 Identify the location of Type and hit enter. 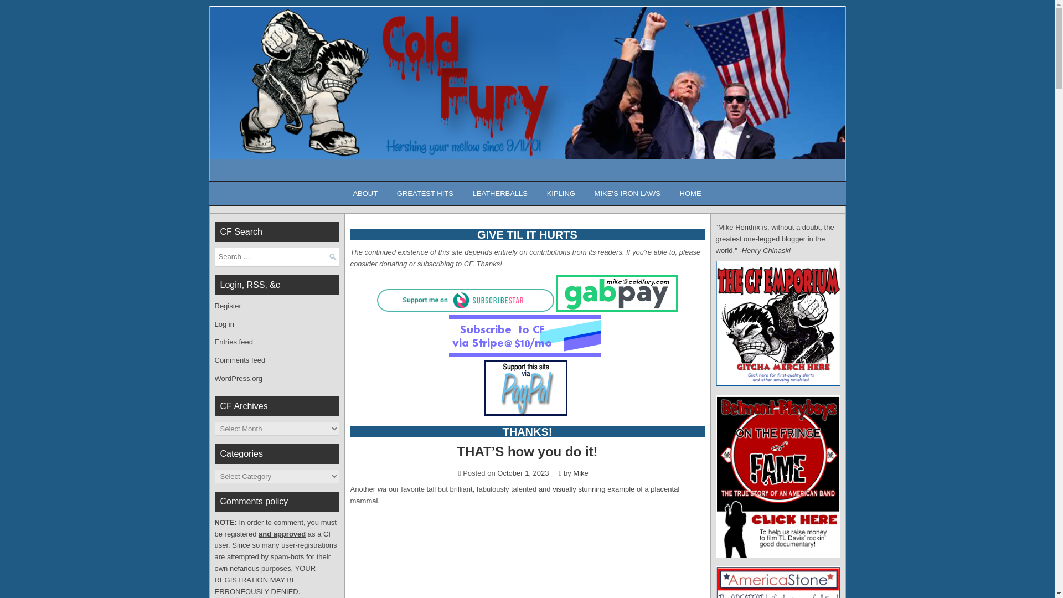
(277, 257).